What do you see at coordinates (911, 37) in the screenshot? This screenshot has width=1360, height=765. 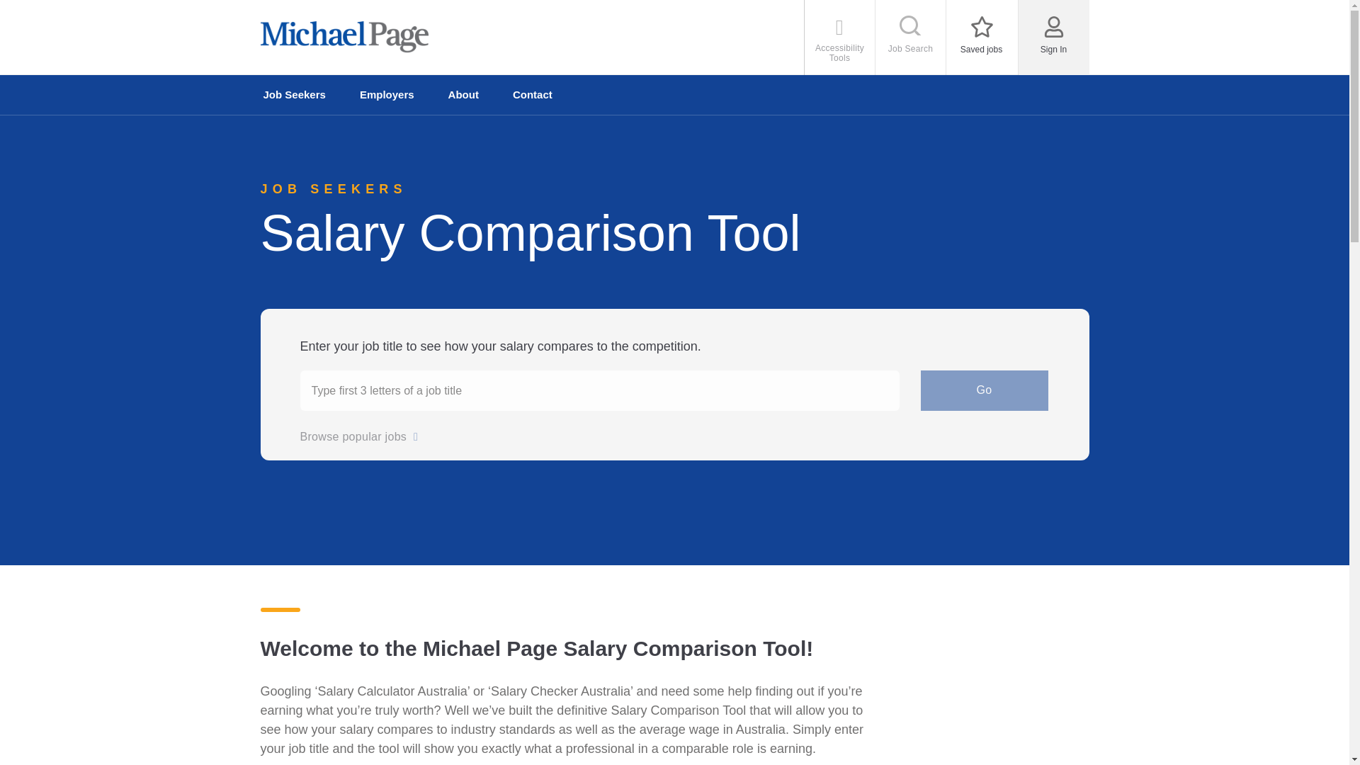 I see `Go` at bounding box center [911, 37].